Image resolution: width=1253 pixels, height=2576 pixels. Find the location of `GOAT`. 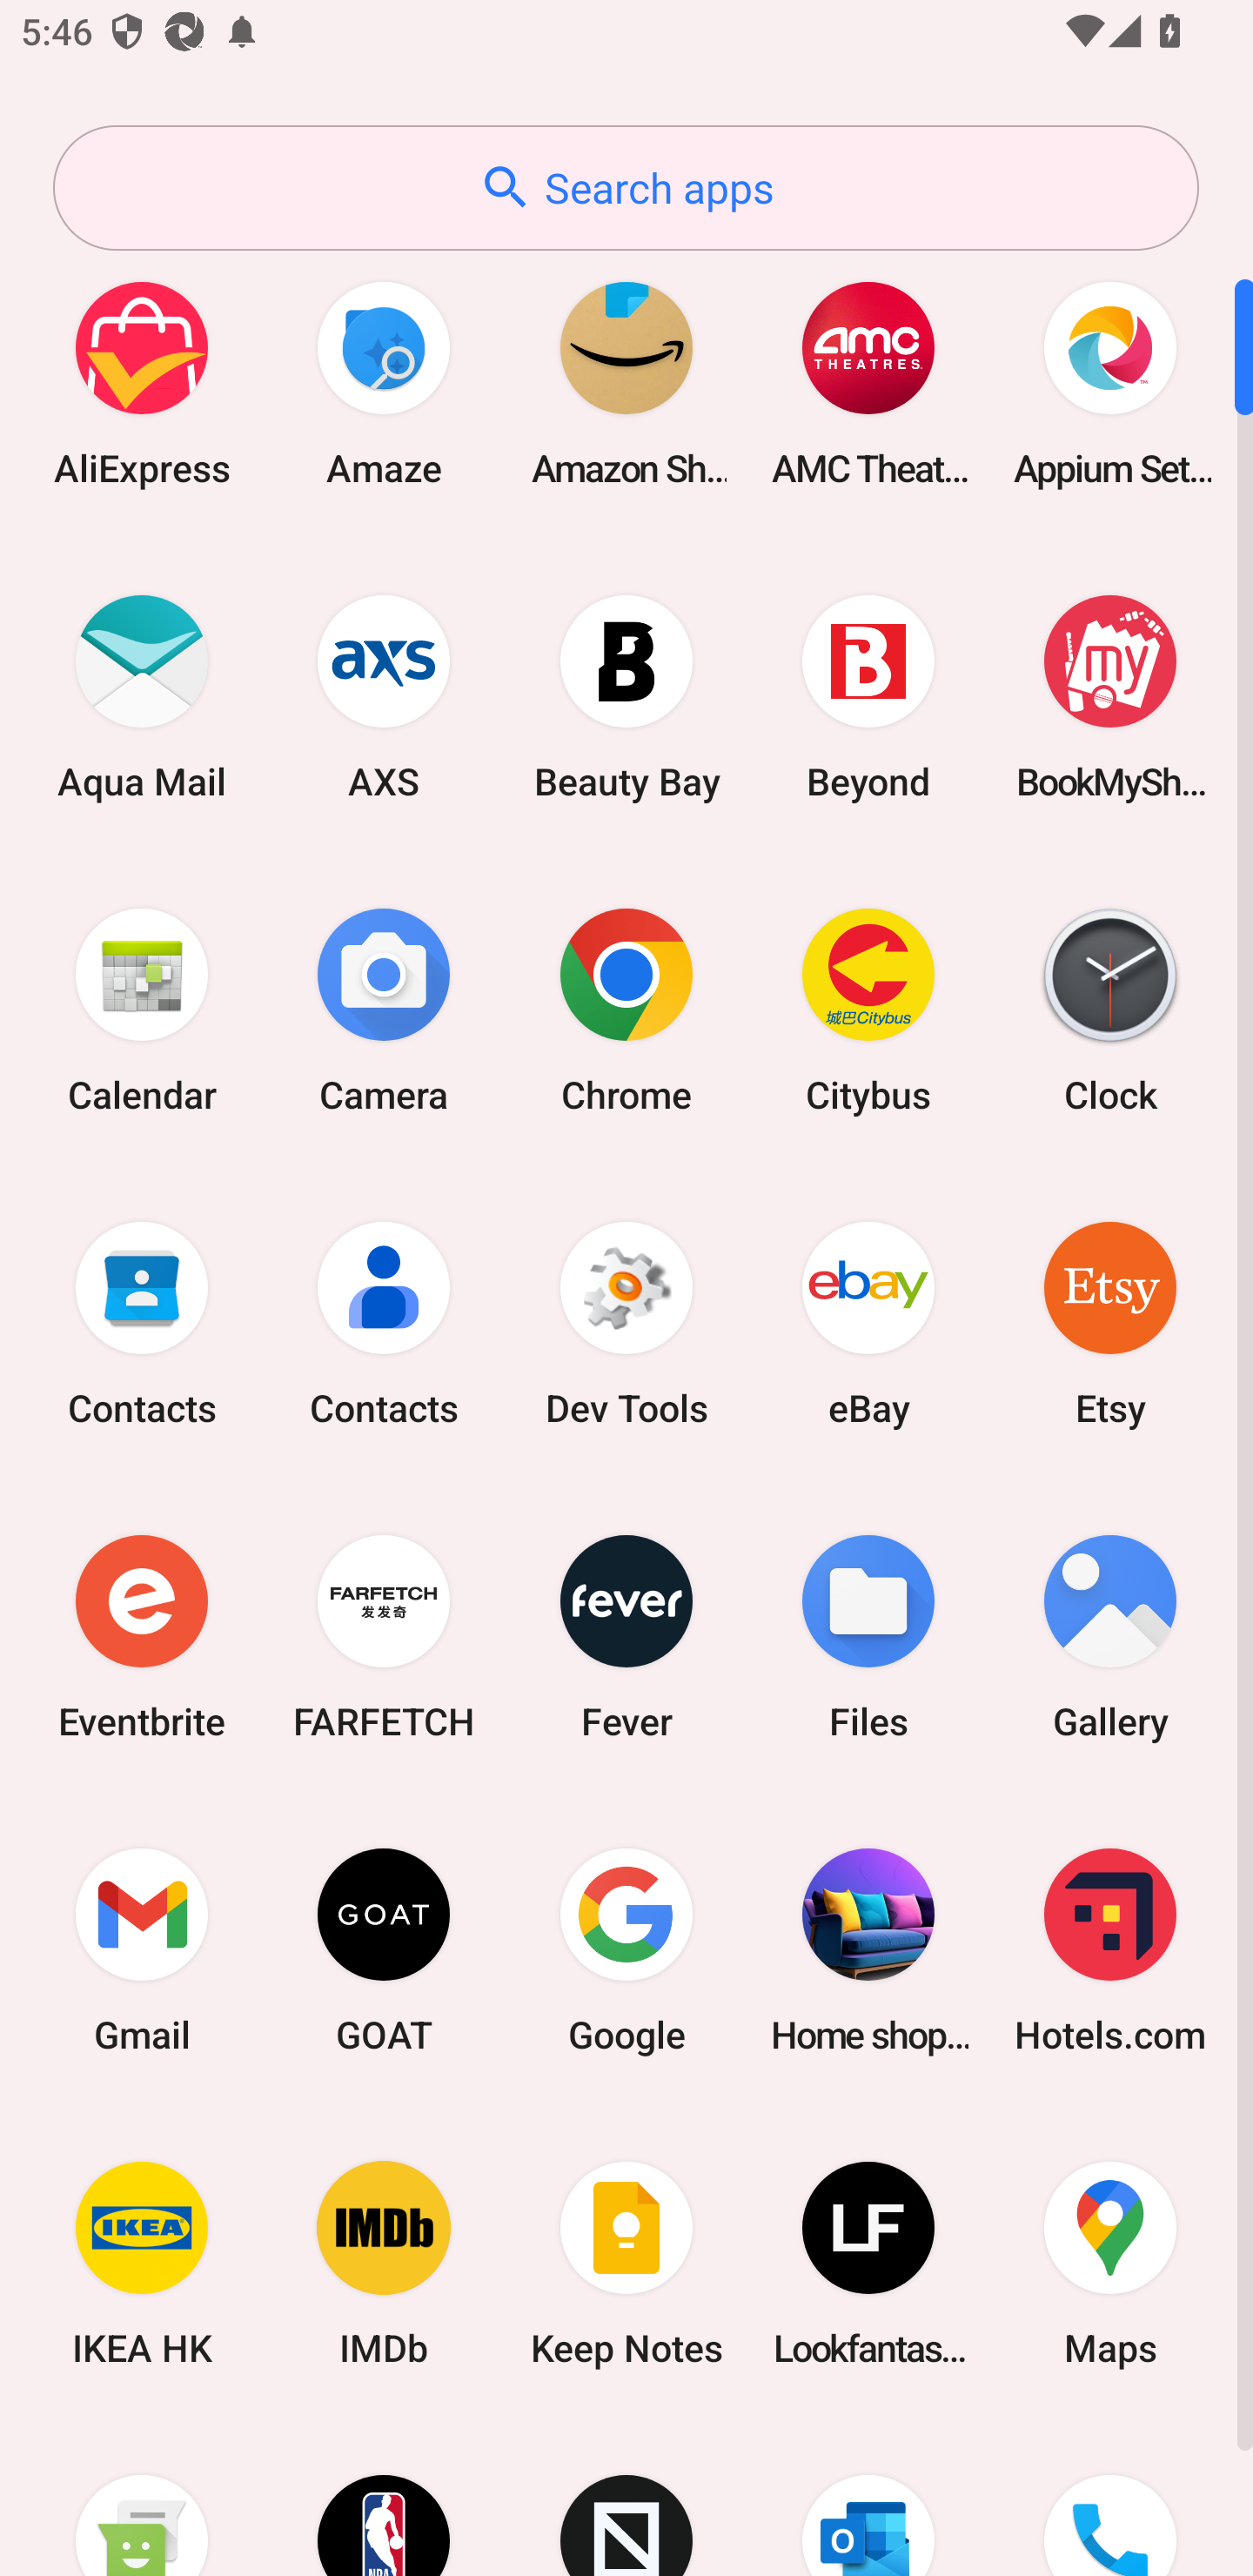

GOAT is located at coordinates (384, 1949).